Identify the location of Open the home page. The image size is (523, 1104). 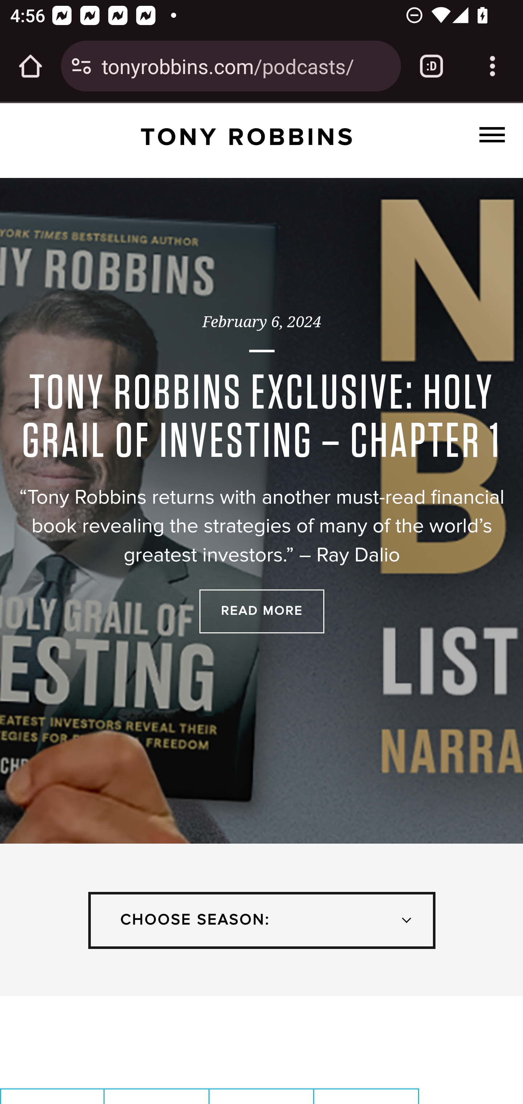
(31, 66).